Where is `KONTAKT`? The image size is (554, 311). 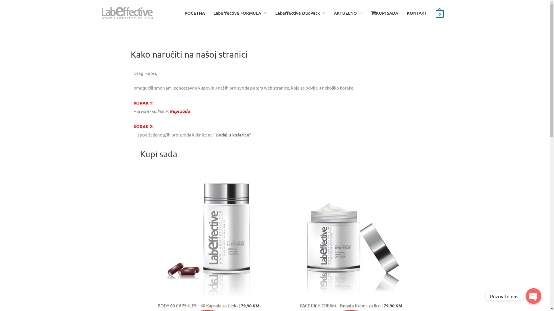 KONTAKT is located at coordinates (417, 13).